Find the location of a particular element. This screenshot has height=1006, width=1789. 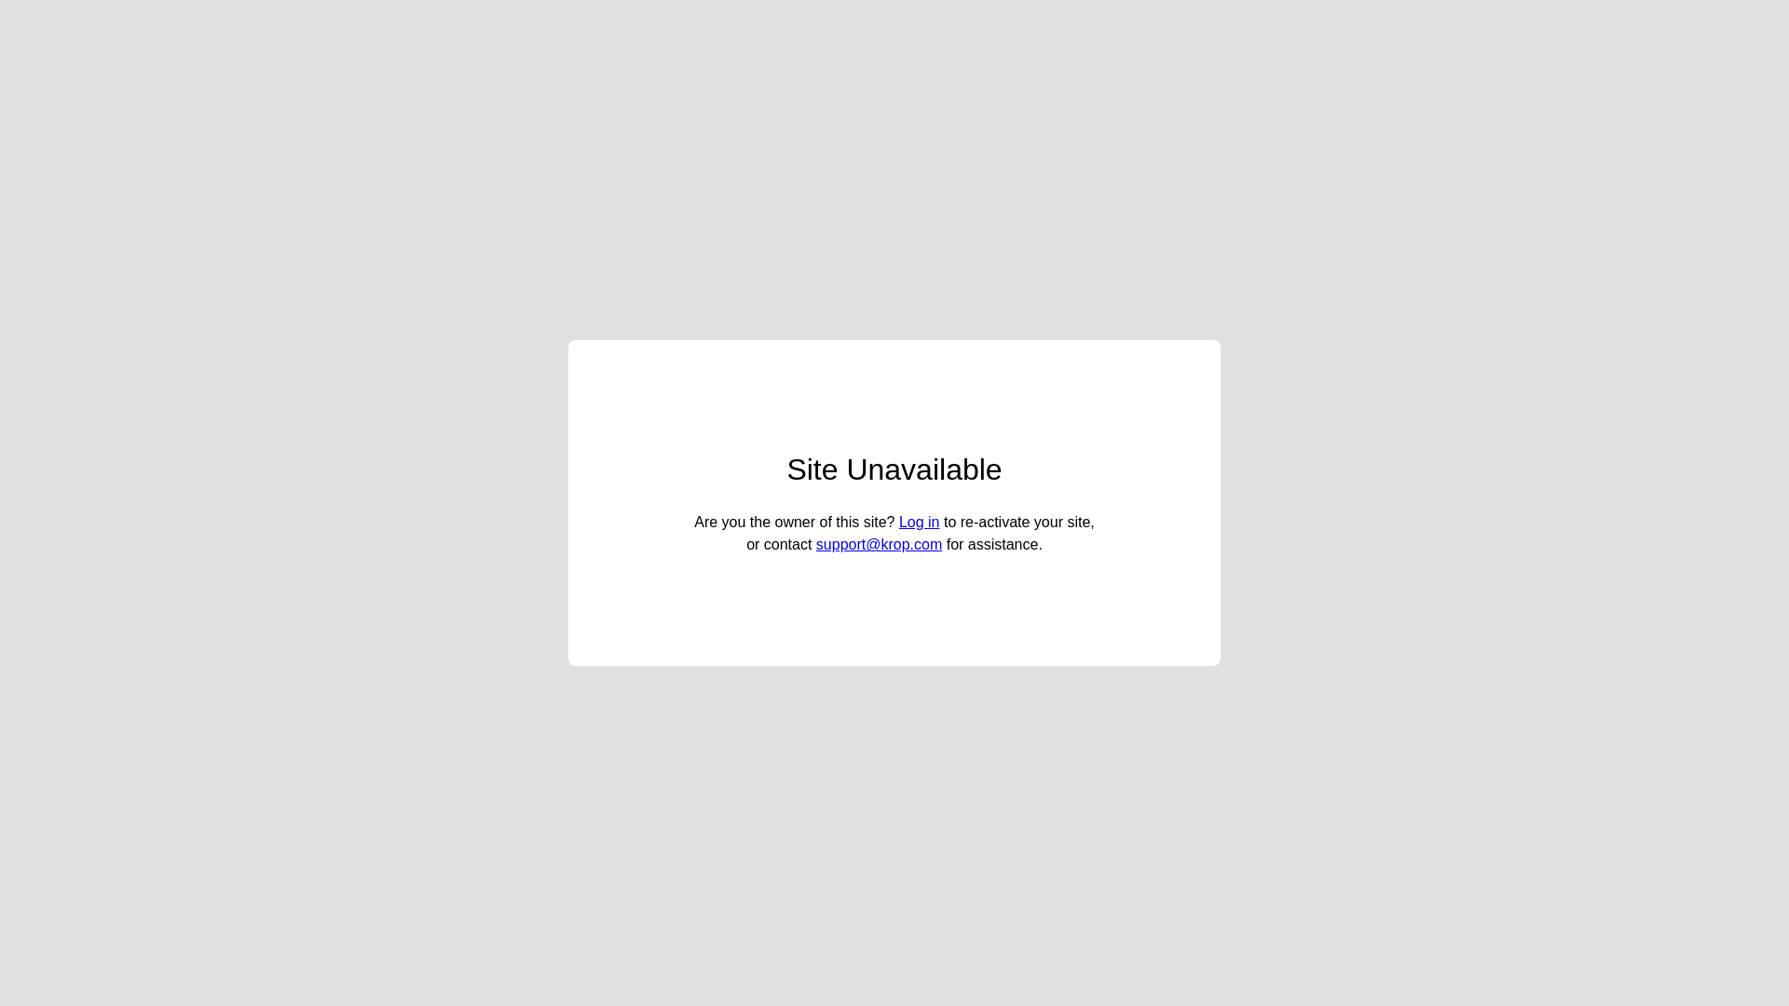

support@krop.com is located at coordinates (880, 544).